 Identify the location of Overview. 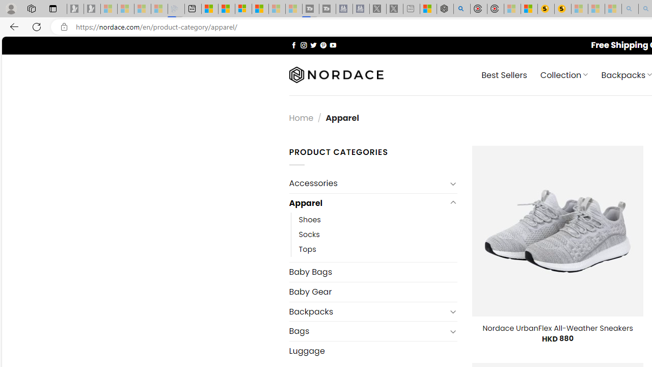
(243, 9).